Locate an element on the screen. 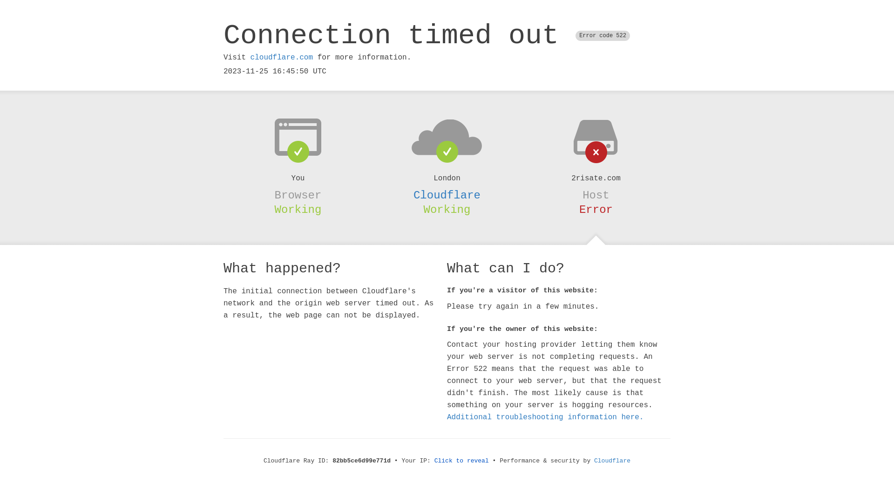 This screenshot has height=502, width=894. Additional troubleshooting information here. is located at coordinates (545, 417).